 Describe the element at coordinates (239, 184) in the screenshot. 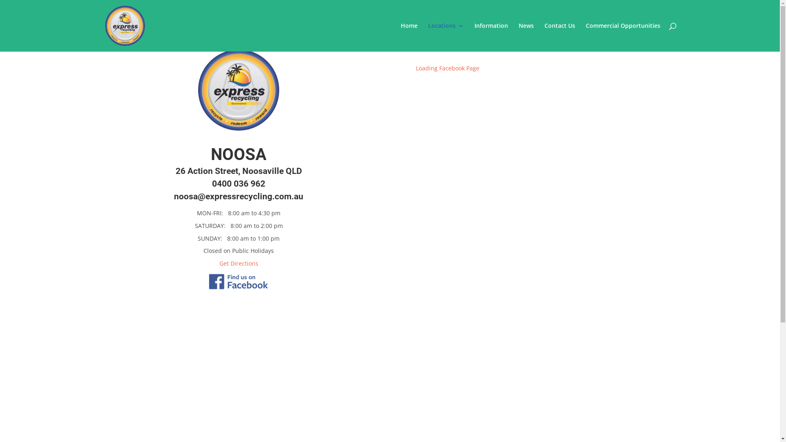

I see `0400 036 962` at that location.